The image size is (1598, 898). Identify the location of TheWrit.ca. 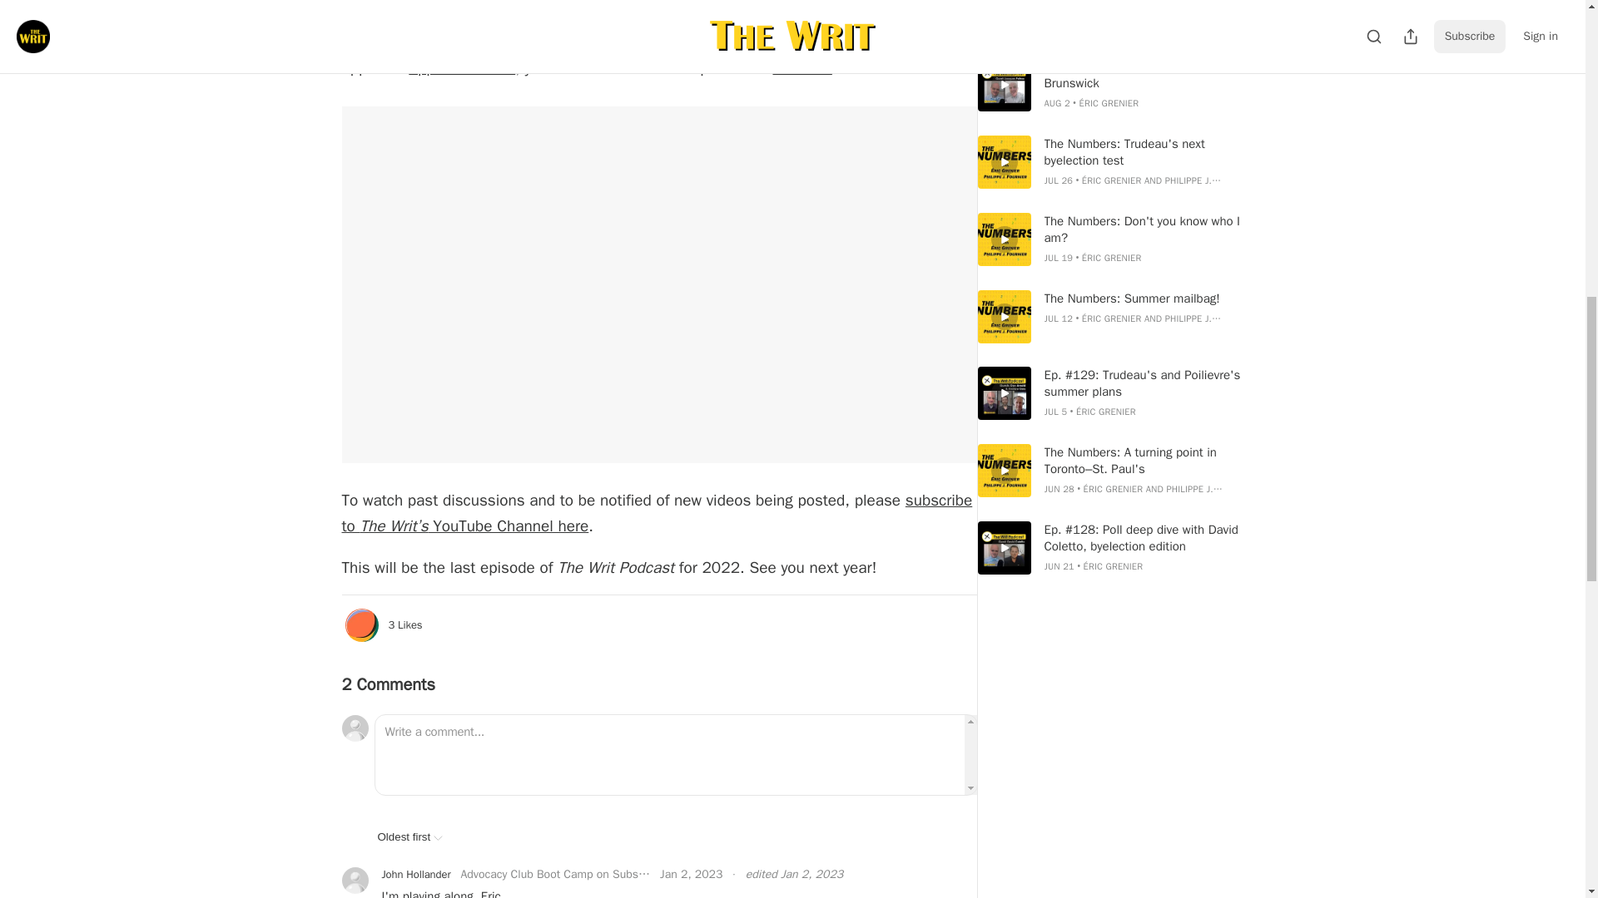
(832, 42).